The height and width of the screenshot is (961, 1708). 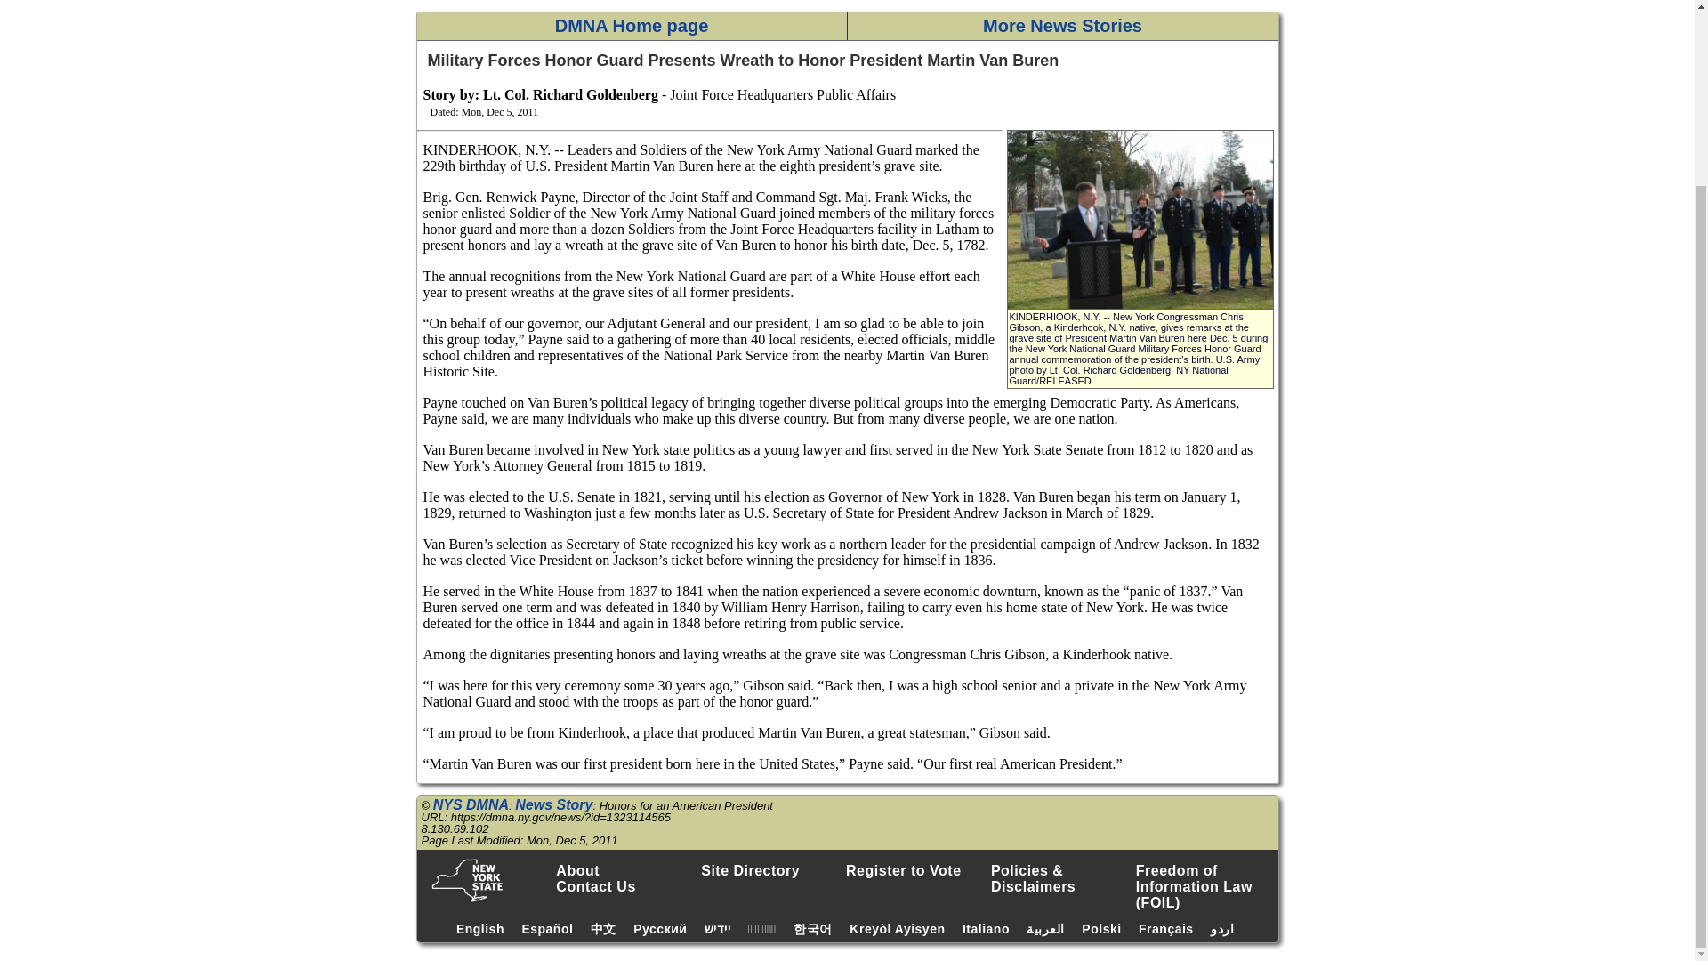 What do you see at coordinates (605, 927) in the screenshot?
I see `Chinese` at bounding box center [605, 927].